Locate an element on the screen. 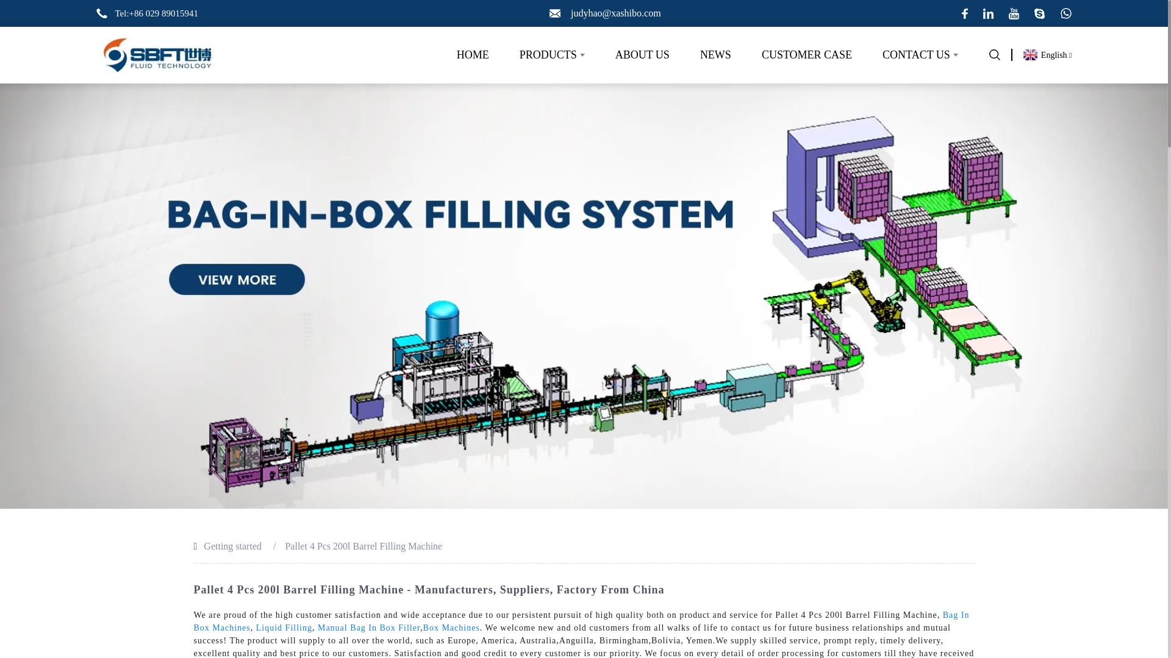 Image resolution: width=1171 pixels, height=658 pixels. HOME is located at coordinates (473, 55).